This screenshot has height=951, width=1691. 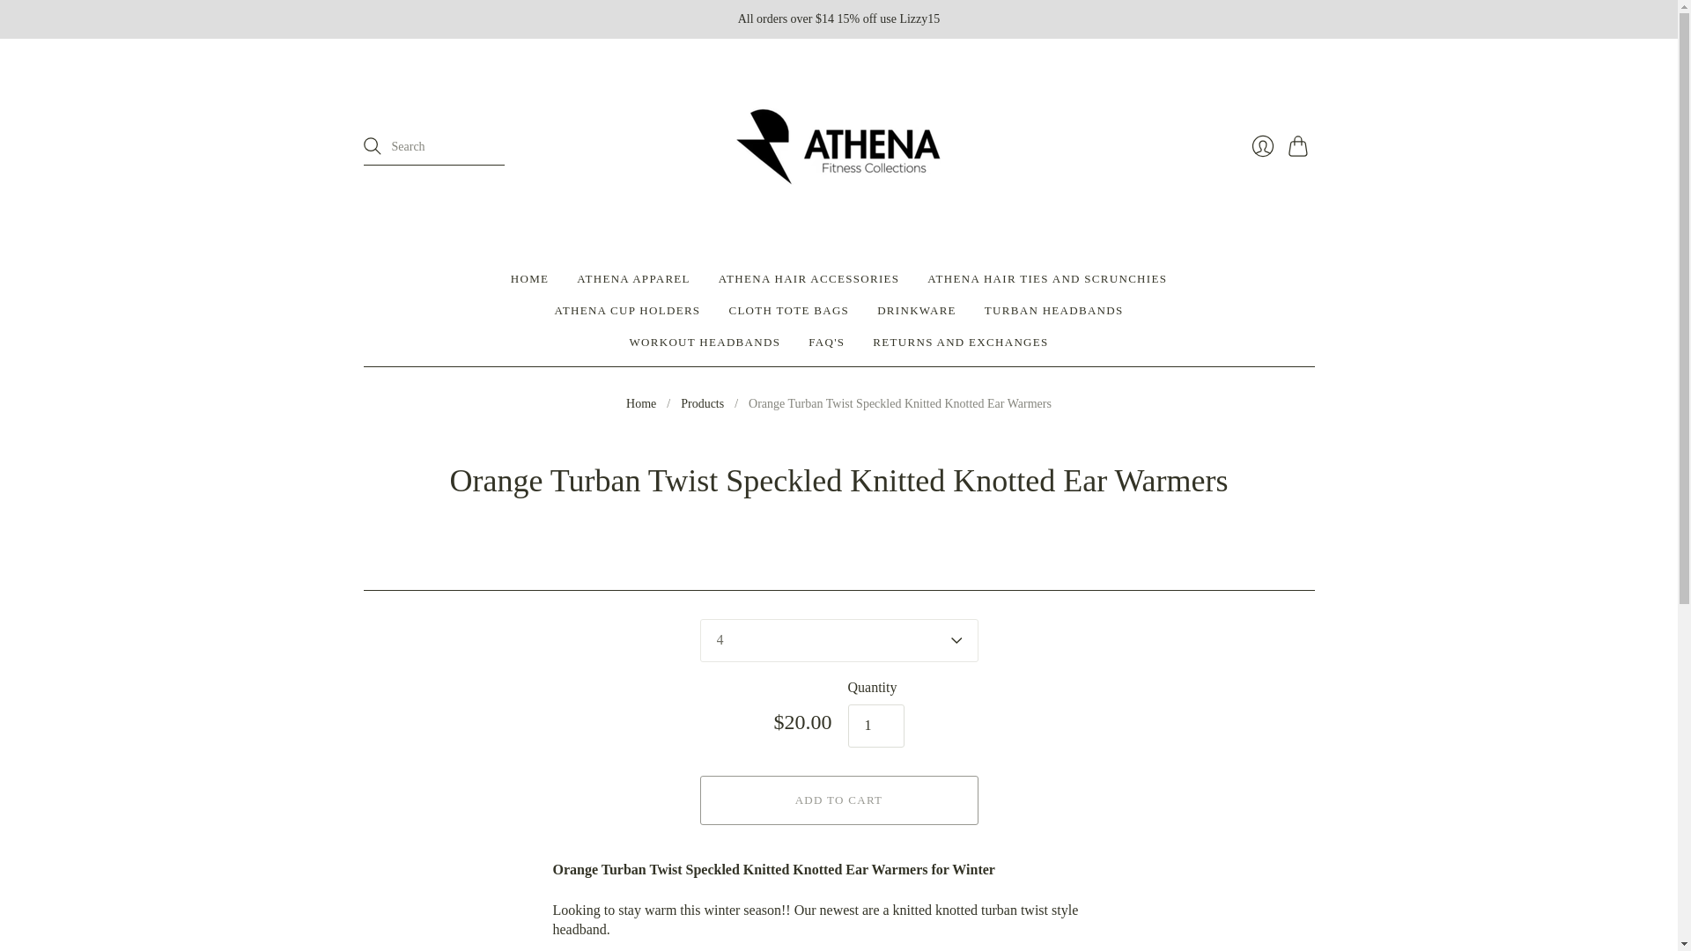 I want to click on RETURNS AND EXCHANGES, so click(x=960, y=343).